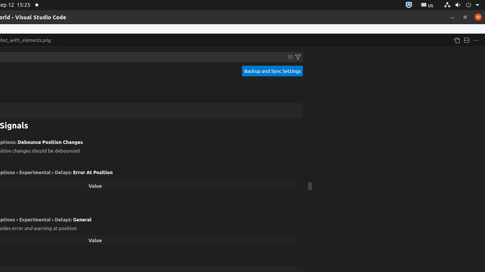 This screenshot has width=485, height=272. Describe the element at coordinates (457, 40) in the screenshot. I see `Open Settings (JSON)` at that location.